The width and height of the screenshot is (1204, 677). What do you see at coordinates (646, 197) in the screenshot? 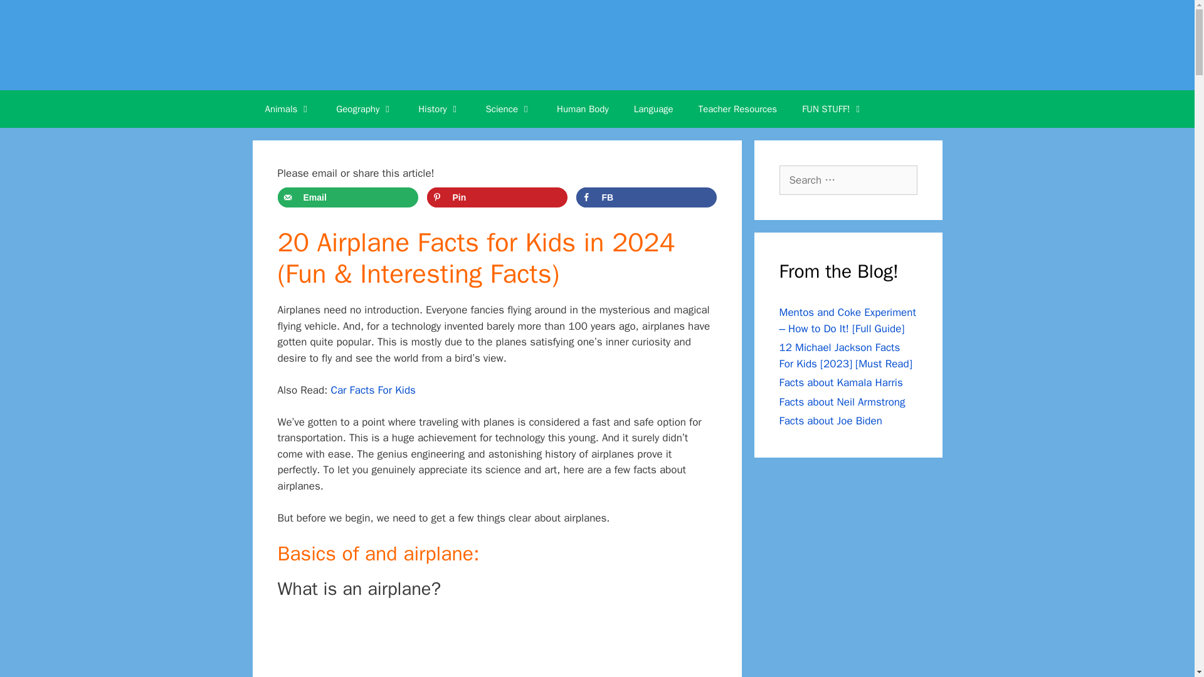
I see `Share on Facebook` at bounding box center [646, 197].